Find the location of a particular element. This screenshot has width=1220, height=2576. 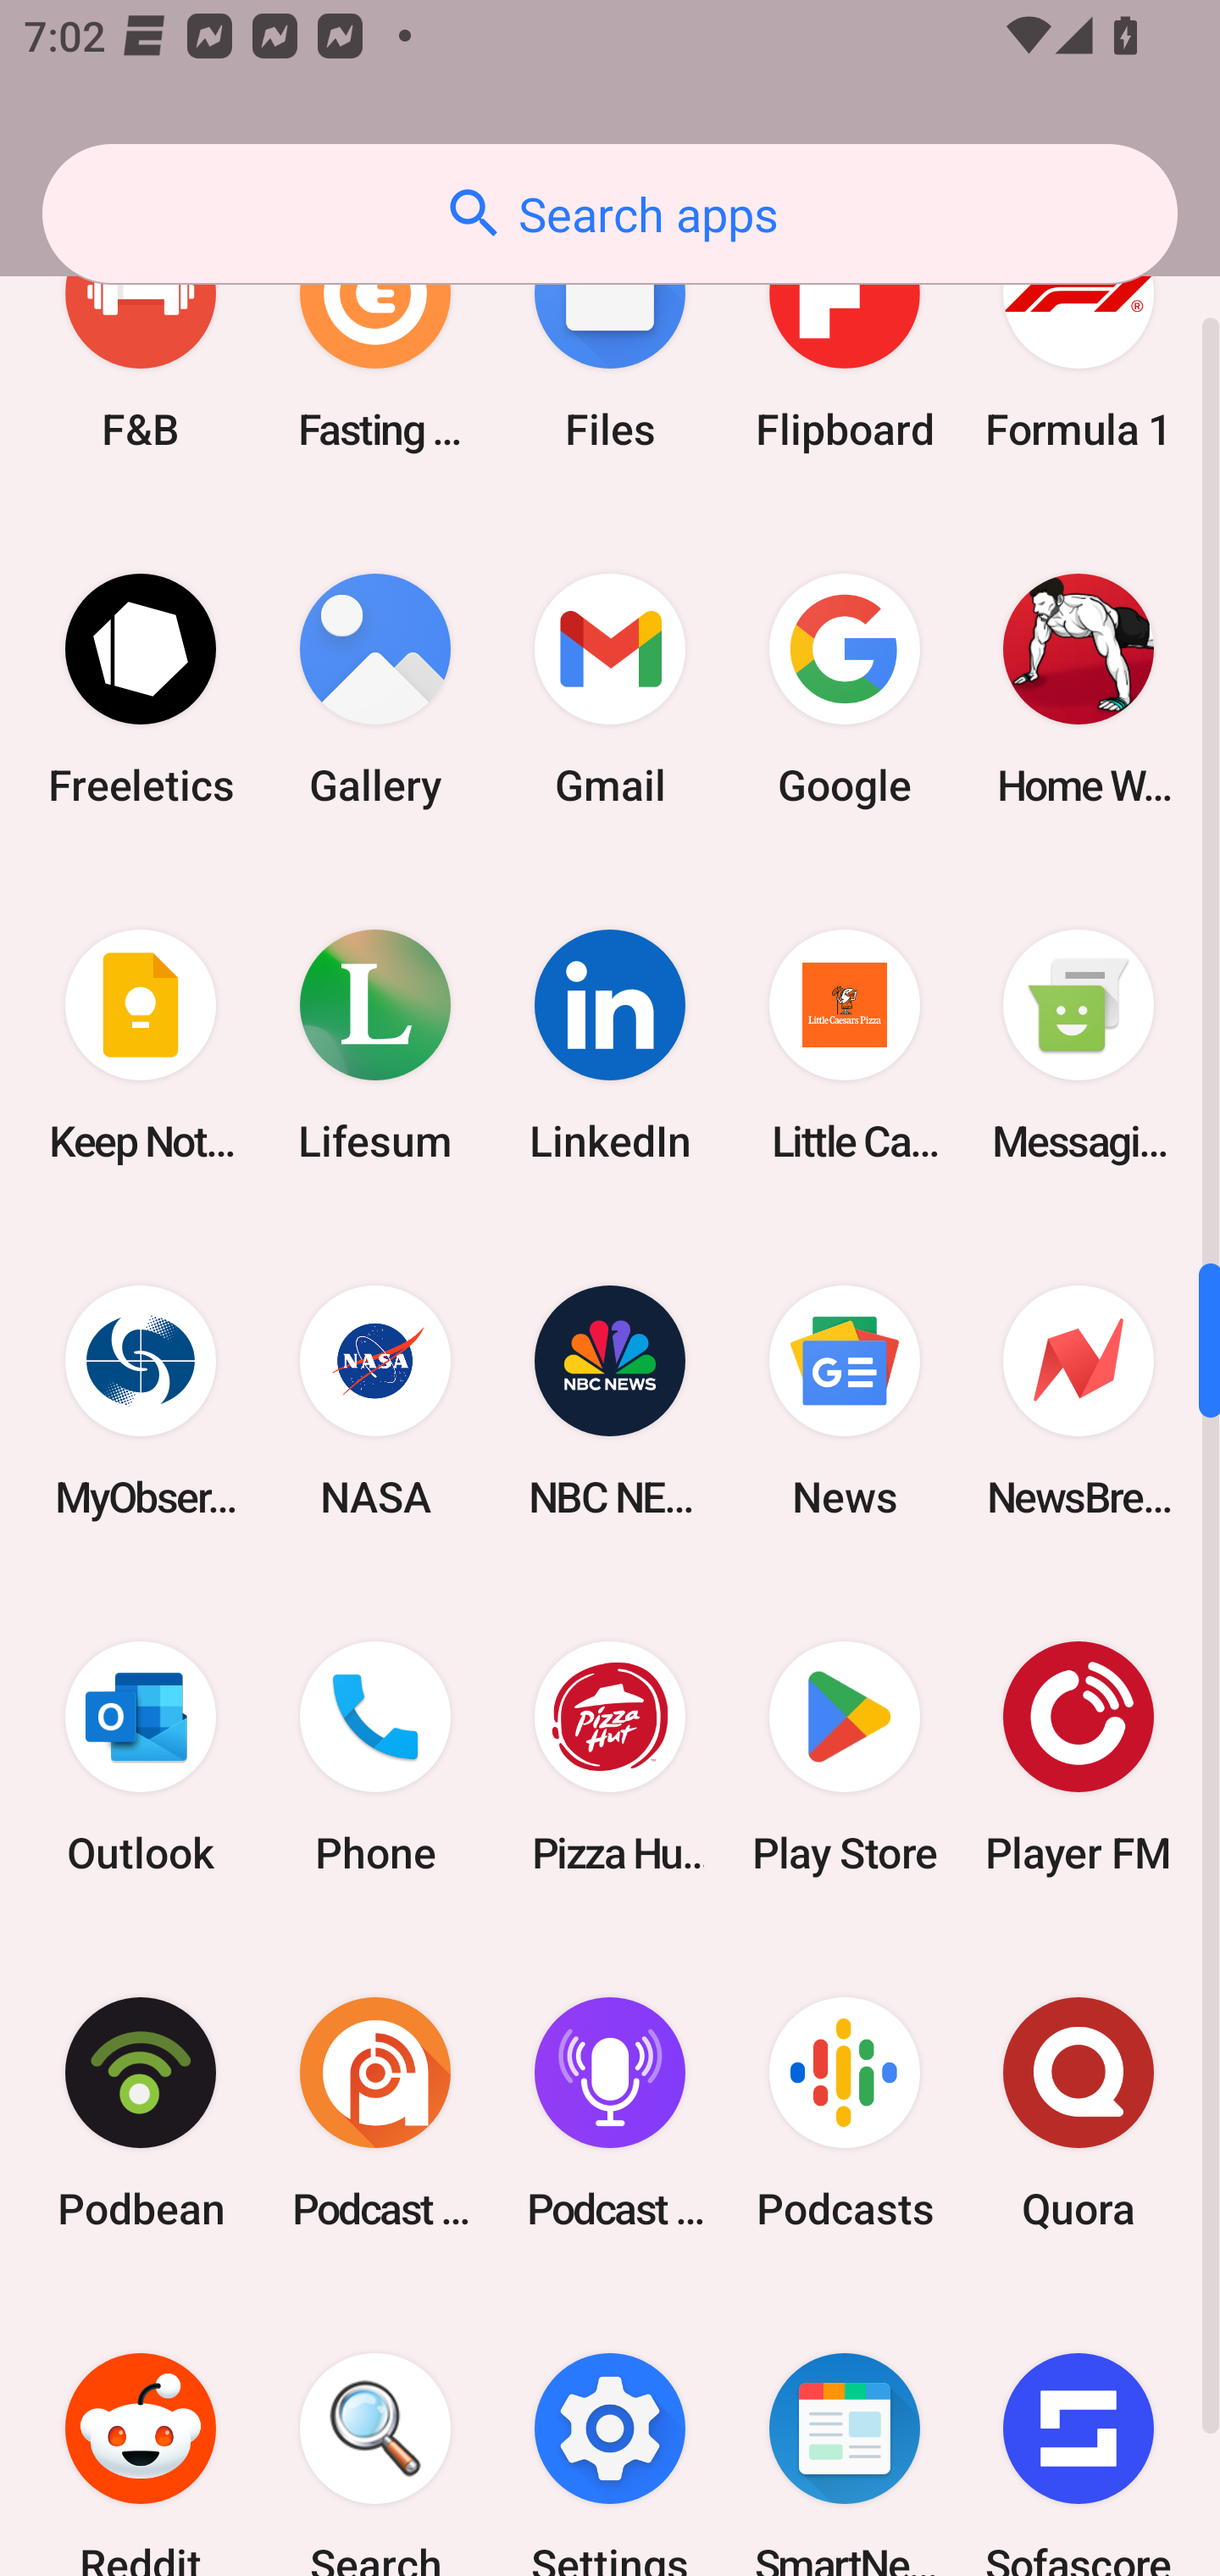

Messaging is located at coordinates (1079, 1046).